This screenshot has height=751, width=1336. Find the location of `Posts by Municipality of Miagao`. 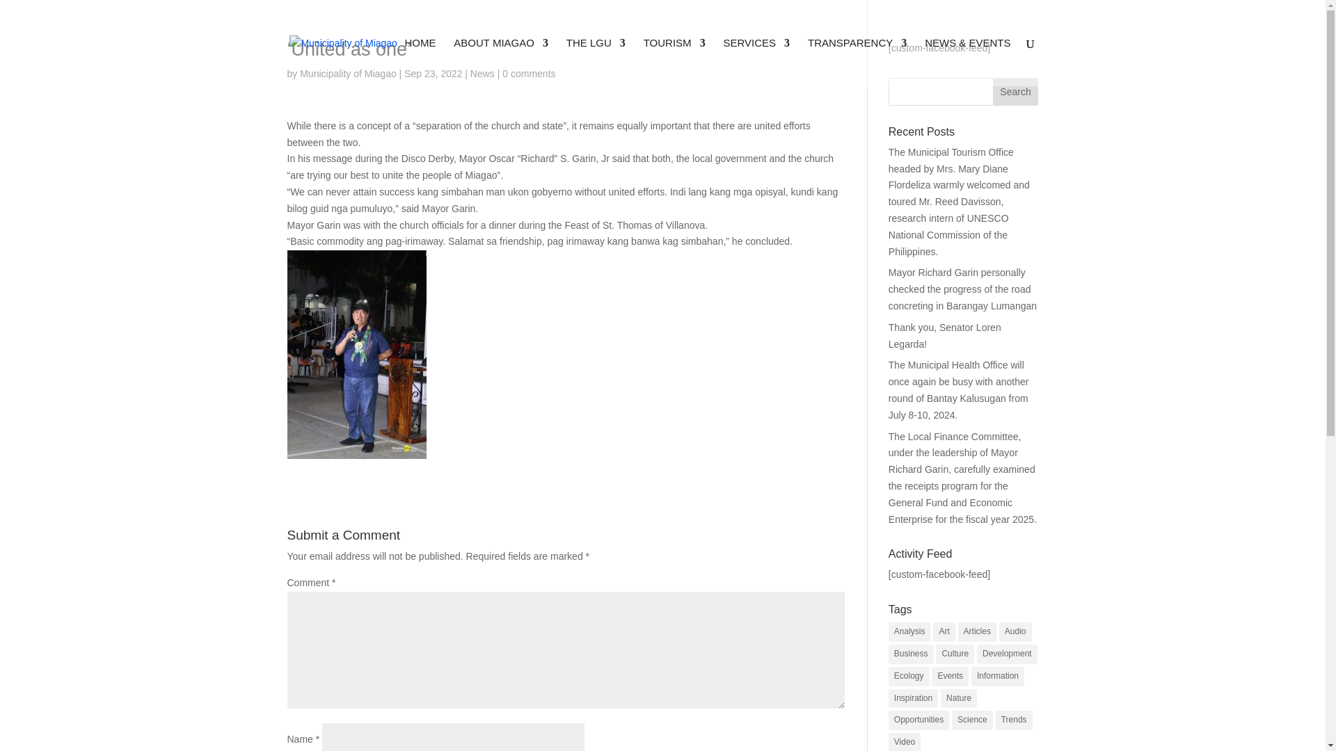

Posts by Municipality of Miagao is located at coordinates (348, 74).